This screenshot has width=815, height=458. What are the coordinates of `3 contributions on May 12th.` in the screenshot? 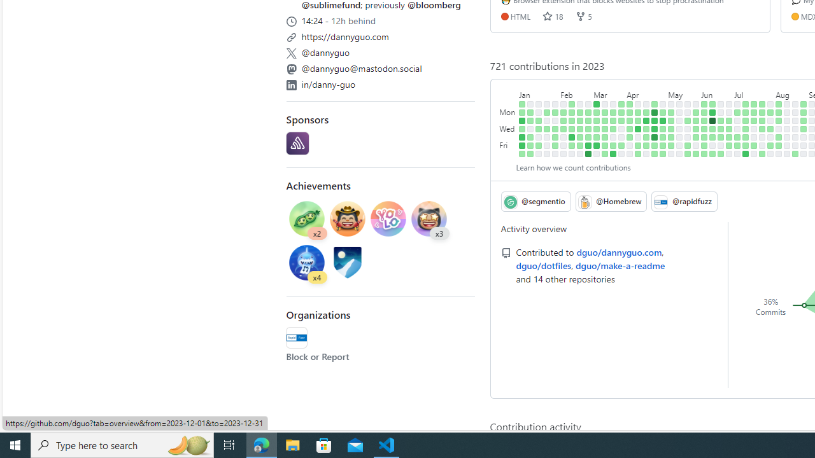 It's located at (671, 145).